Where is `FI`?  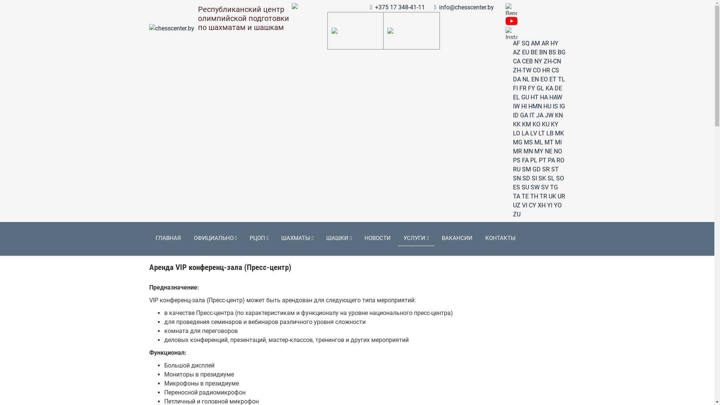
FI is located at coordinates (515, 88).